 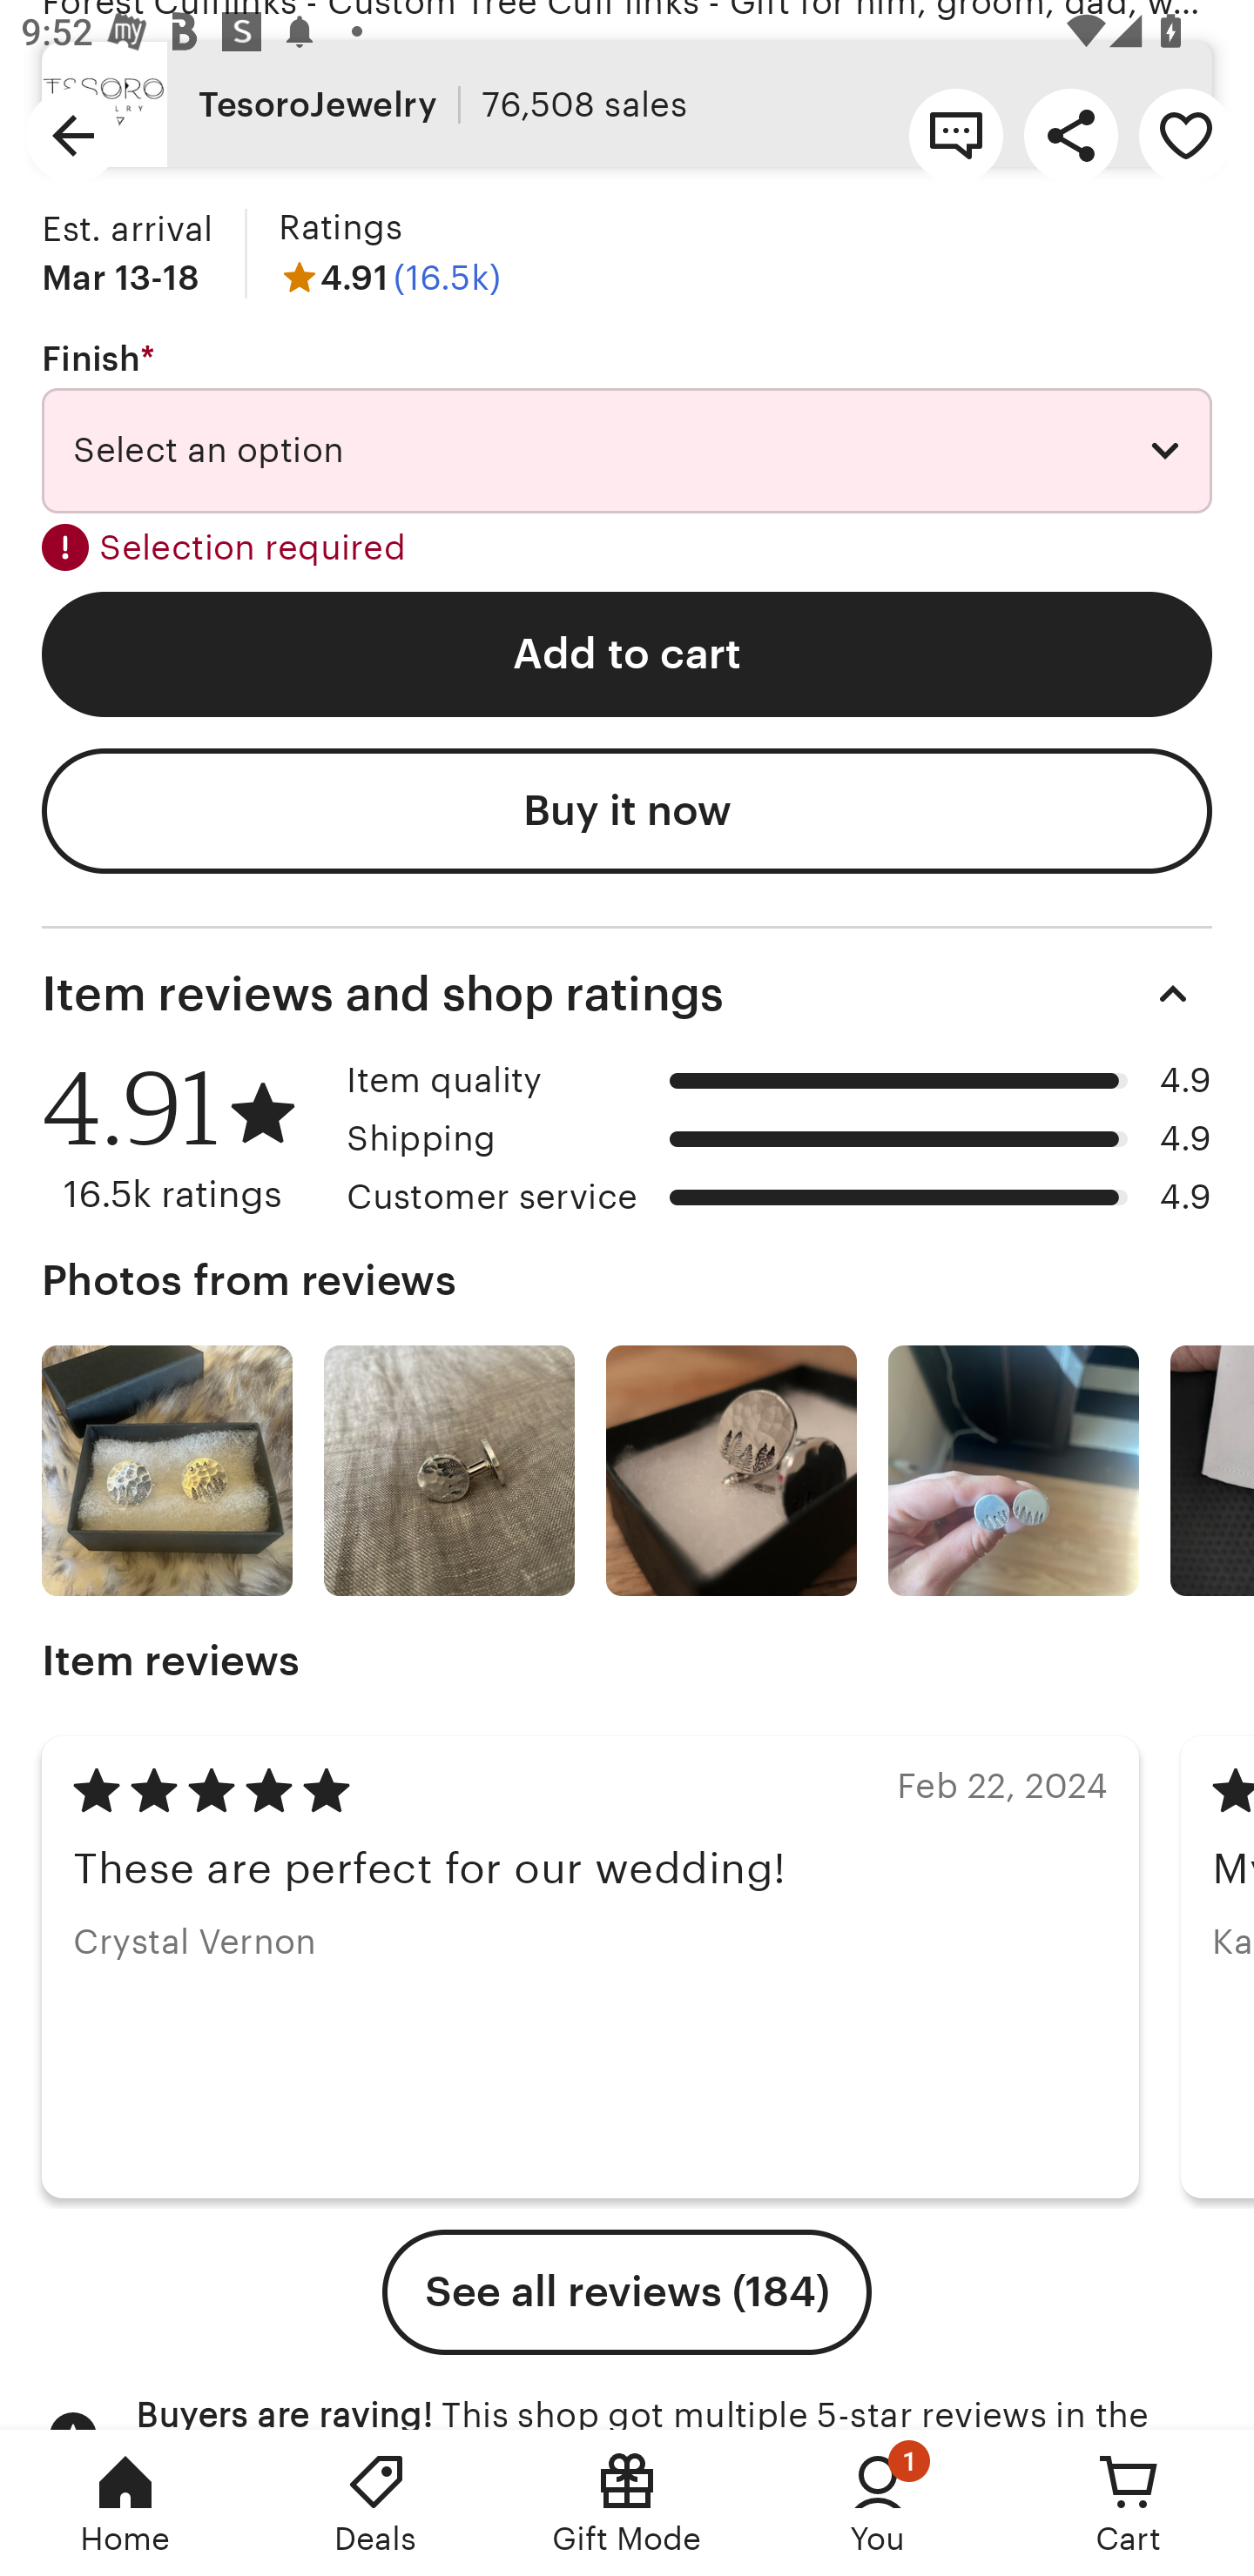 What do you see at coordinates (731, 1471) in the screenshot?
I see `Photo from review` at bounding box center [731, 1471].